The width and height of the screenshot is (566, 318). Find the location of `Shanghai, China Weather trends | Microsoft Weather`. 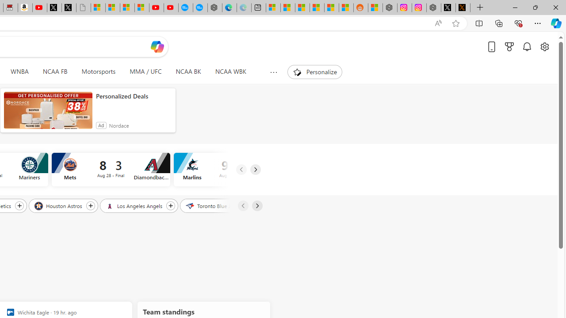

Shanghai, China Weather trends | Microsoft Weather is located at coordinates (346, 8).